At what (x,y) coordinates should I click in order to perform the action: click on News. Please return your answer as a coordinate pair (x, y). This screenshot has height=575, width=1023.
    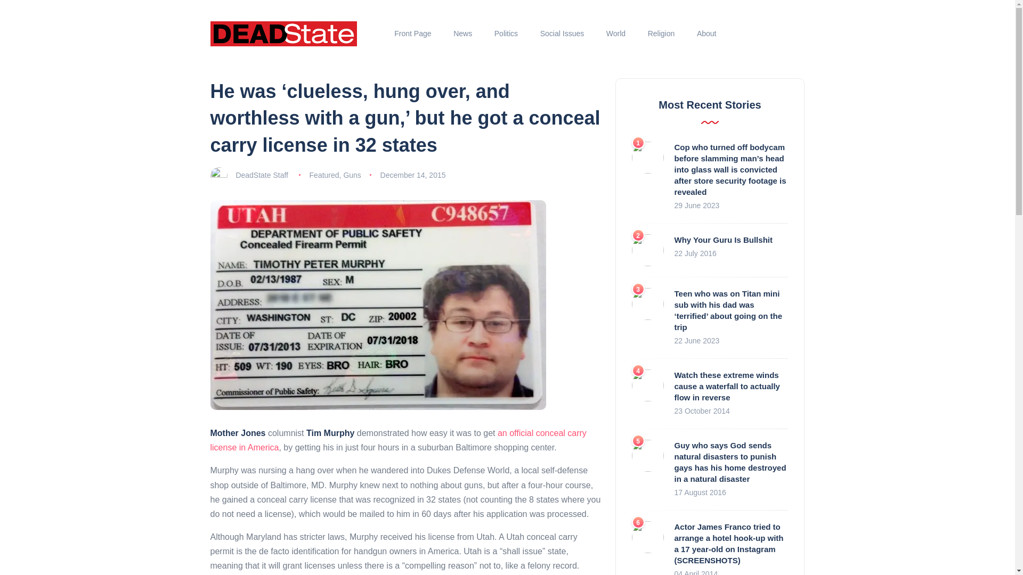
    Looking at the image, I should click on (462, 34).